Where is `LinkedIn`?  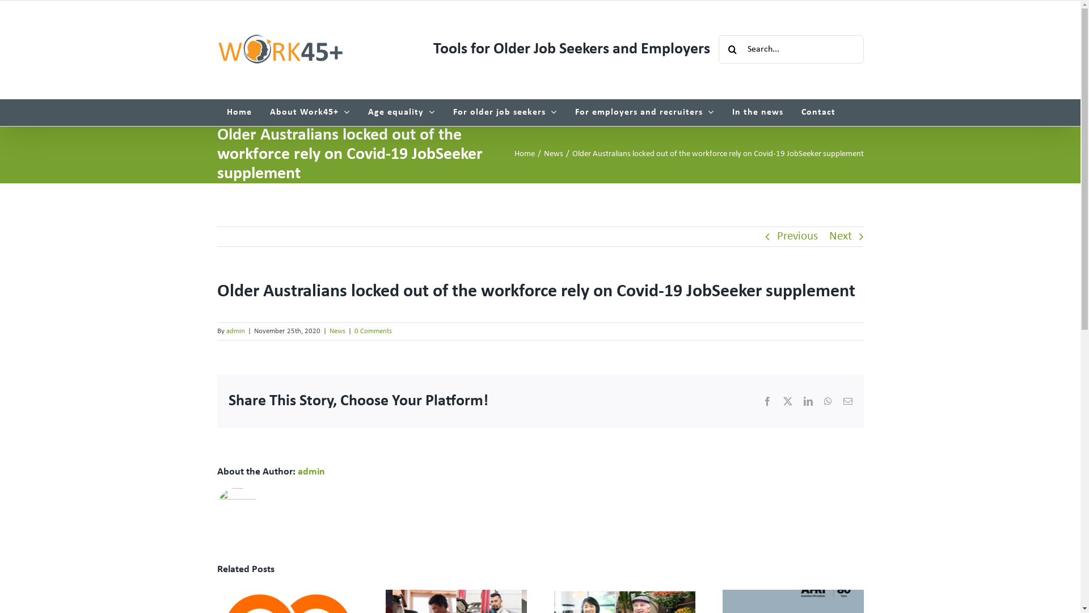
LinkedIn is located at coordinates (808, 401).